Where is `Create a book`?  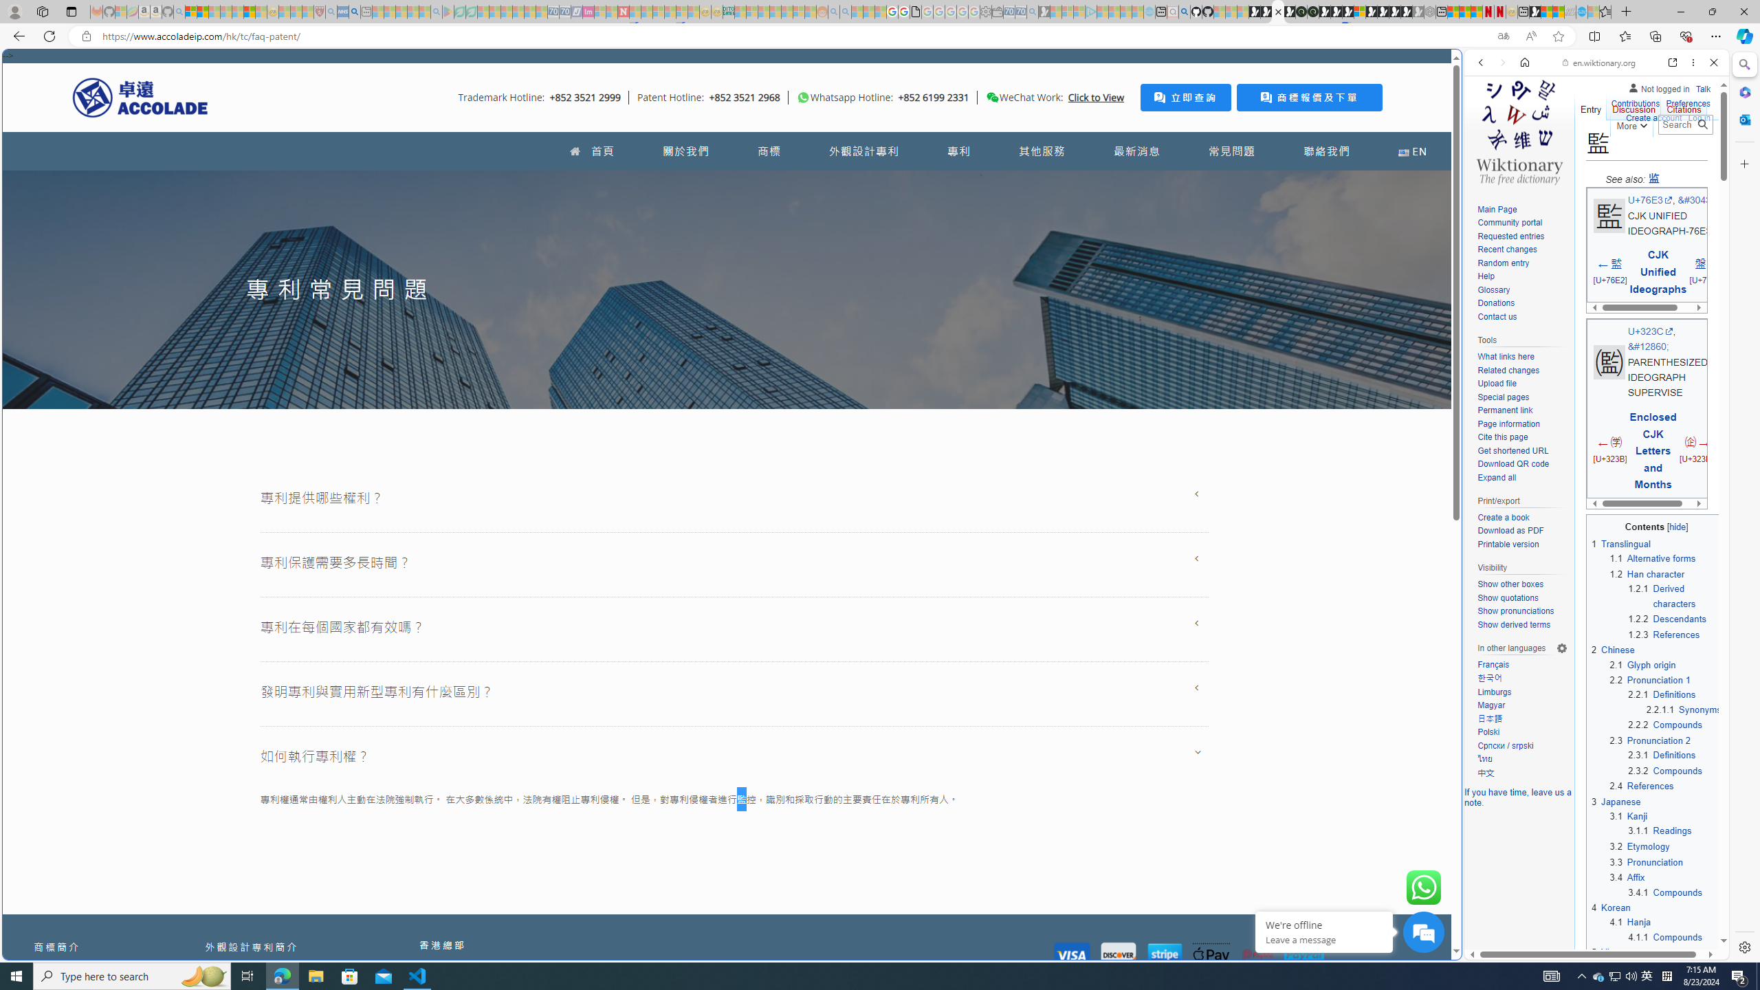 Create a book is located at coordinates (1522, 518).